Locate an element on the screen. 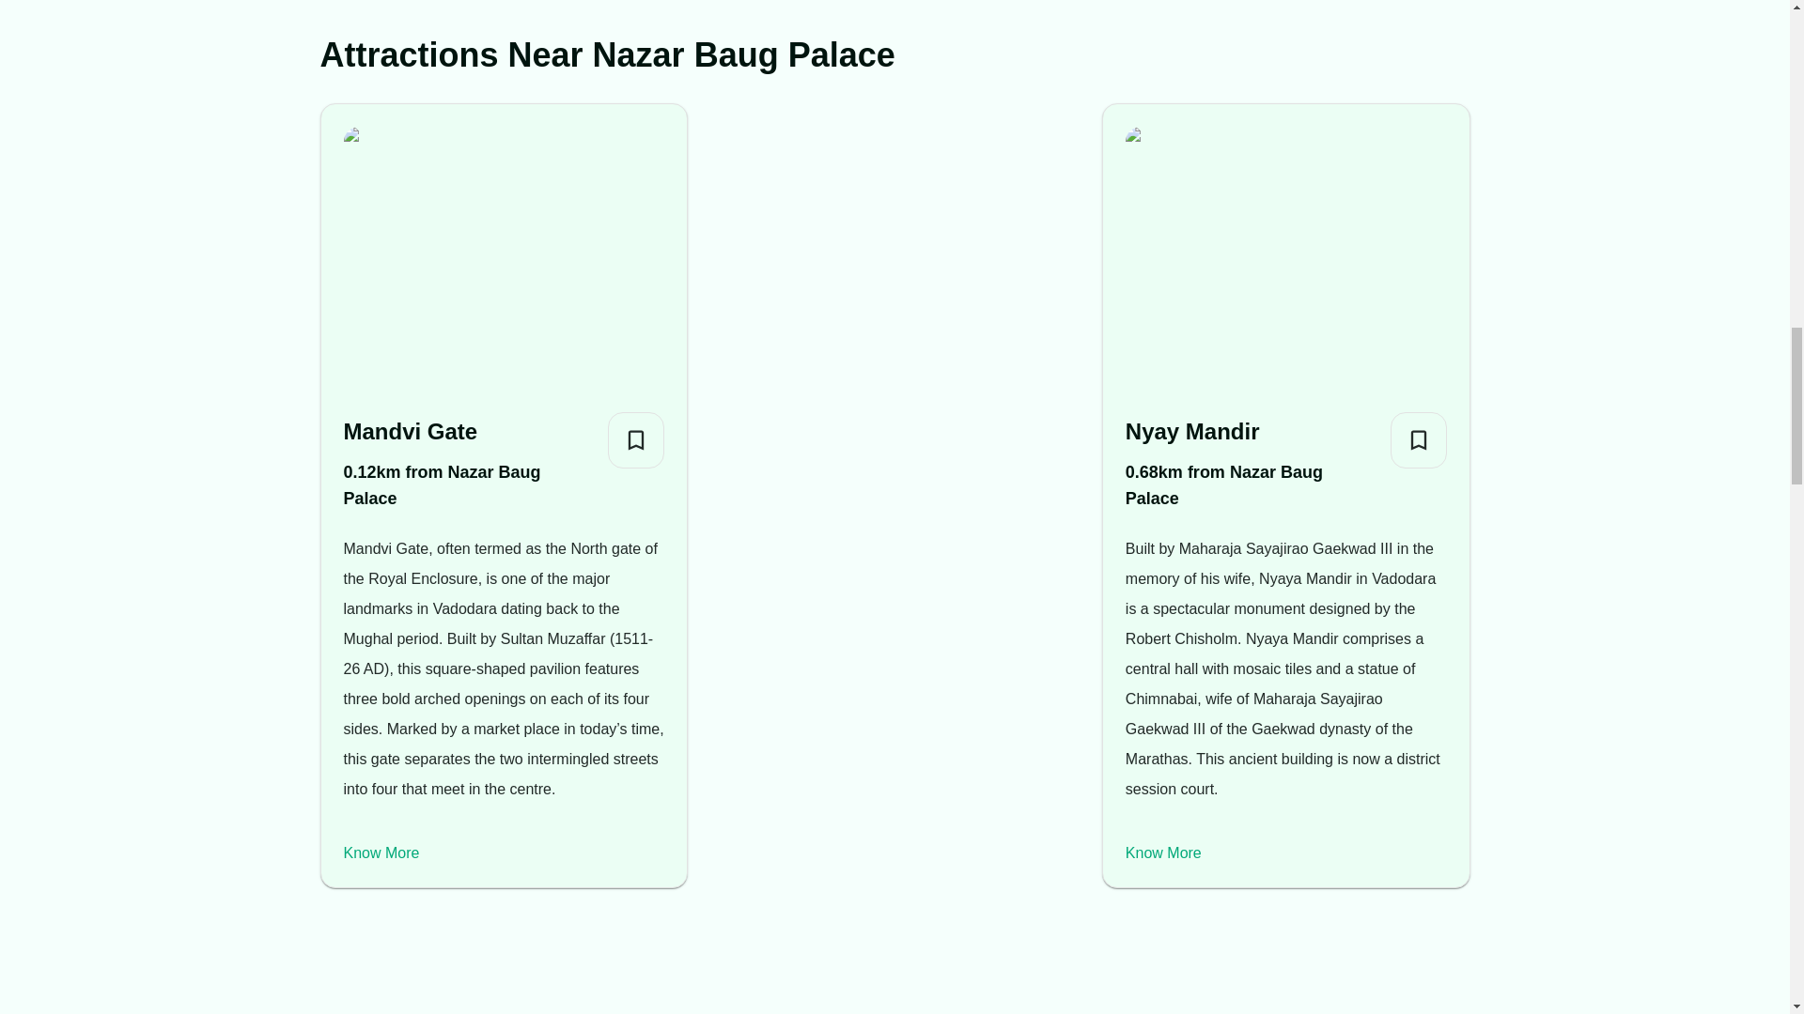 Image resolution: width=1804 pixels, height=1014 pixels. Add to Bucket List is located at coordinates (1419, 439).